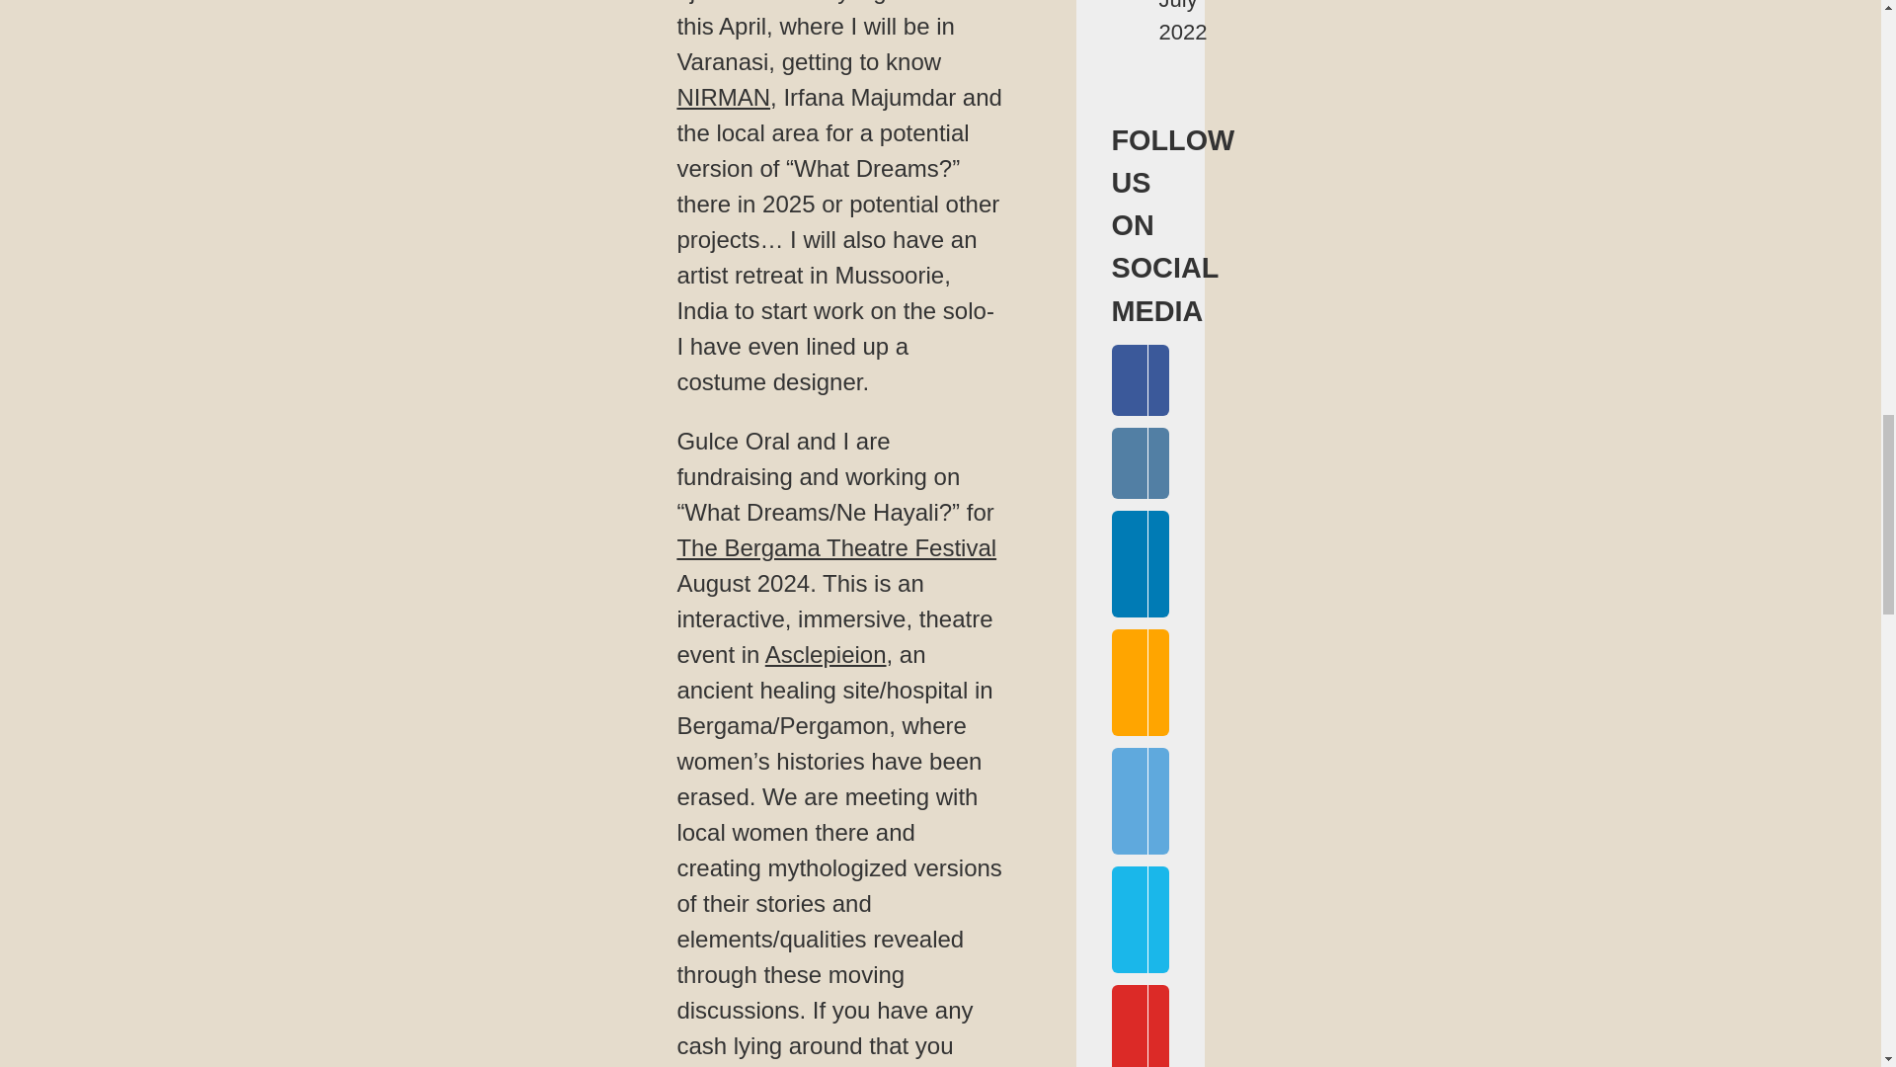 The width and height of the screenshot is (1896, 1067). Describe the element at coordinates (826, 654) in the screenshot. I see `Asclepieion` at that location.